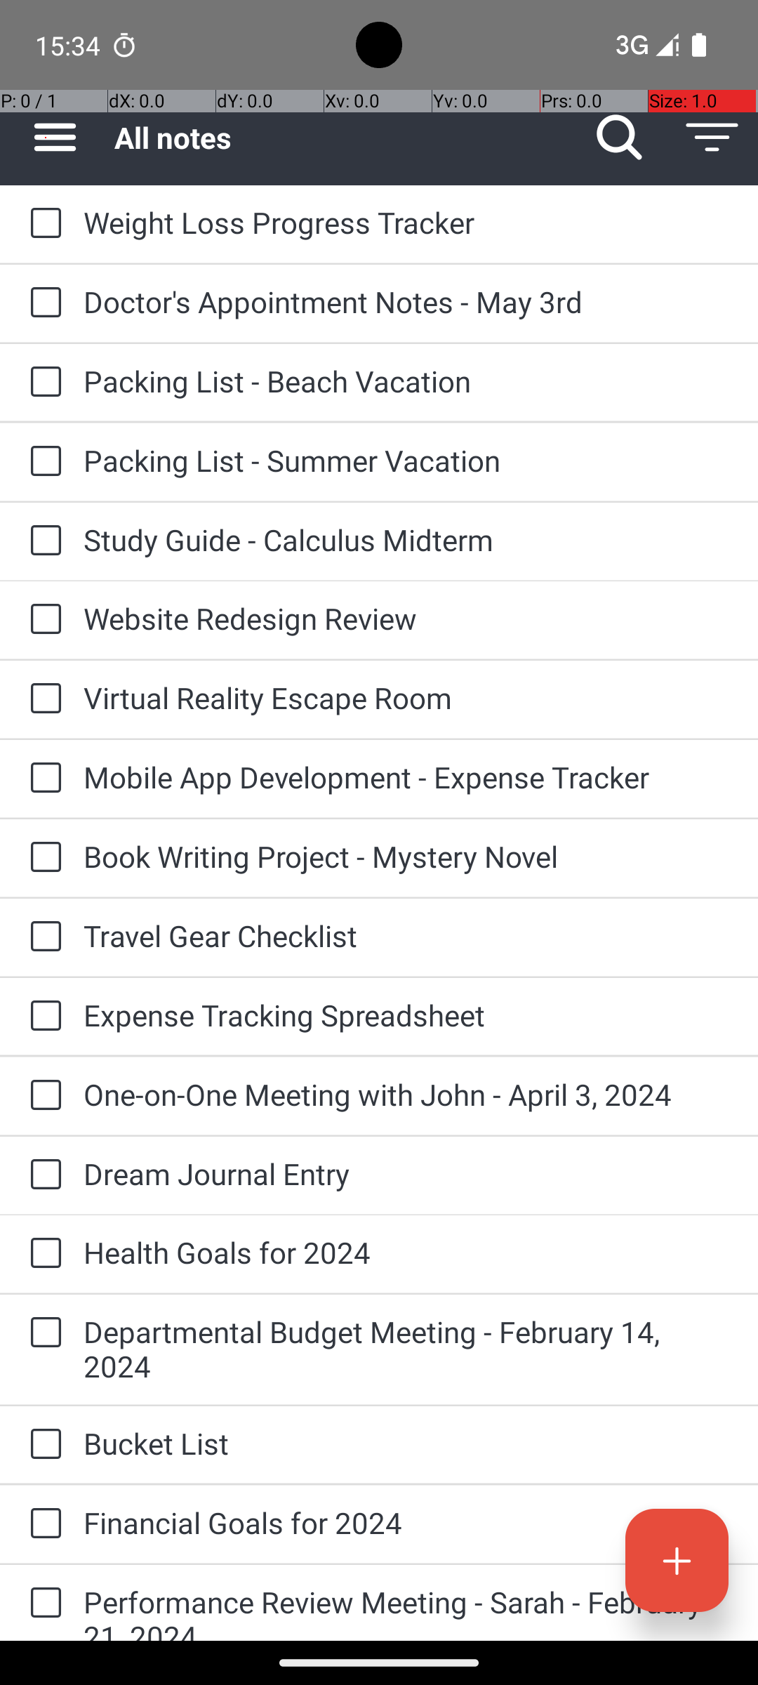 The image size is (758, 1685). Describe the element at coordinates (42, 619) in the screenshot. I see `to-do: Website Redesign Review` at that location.